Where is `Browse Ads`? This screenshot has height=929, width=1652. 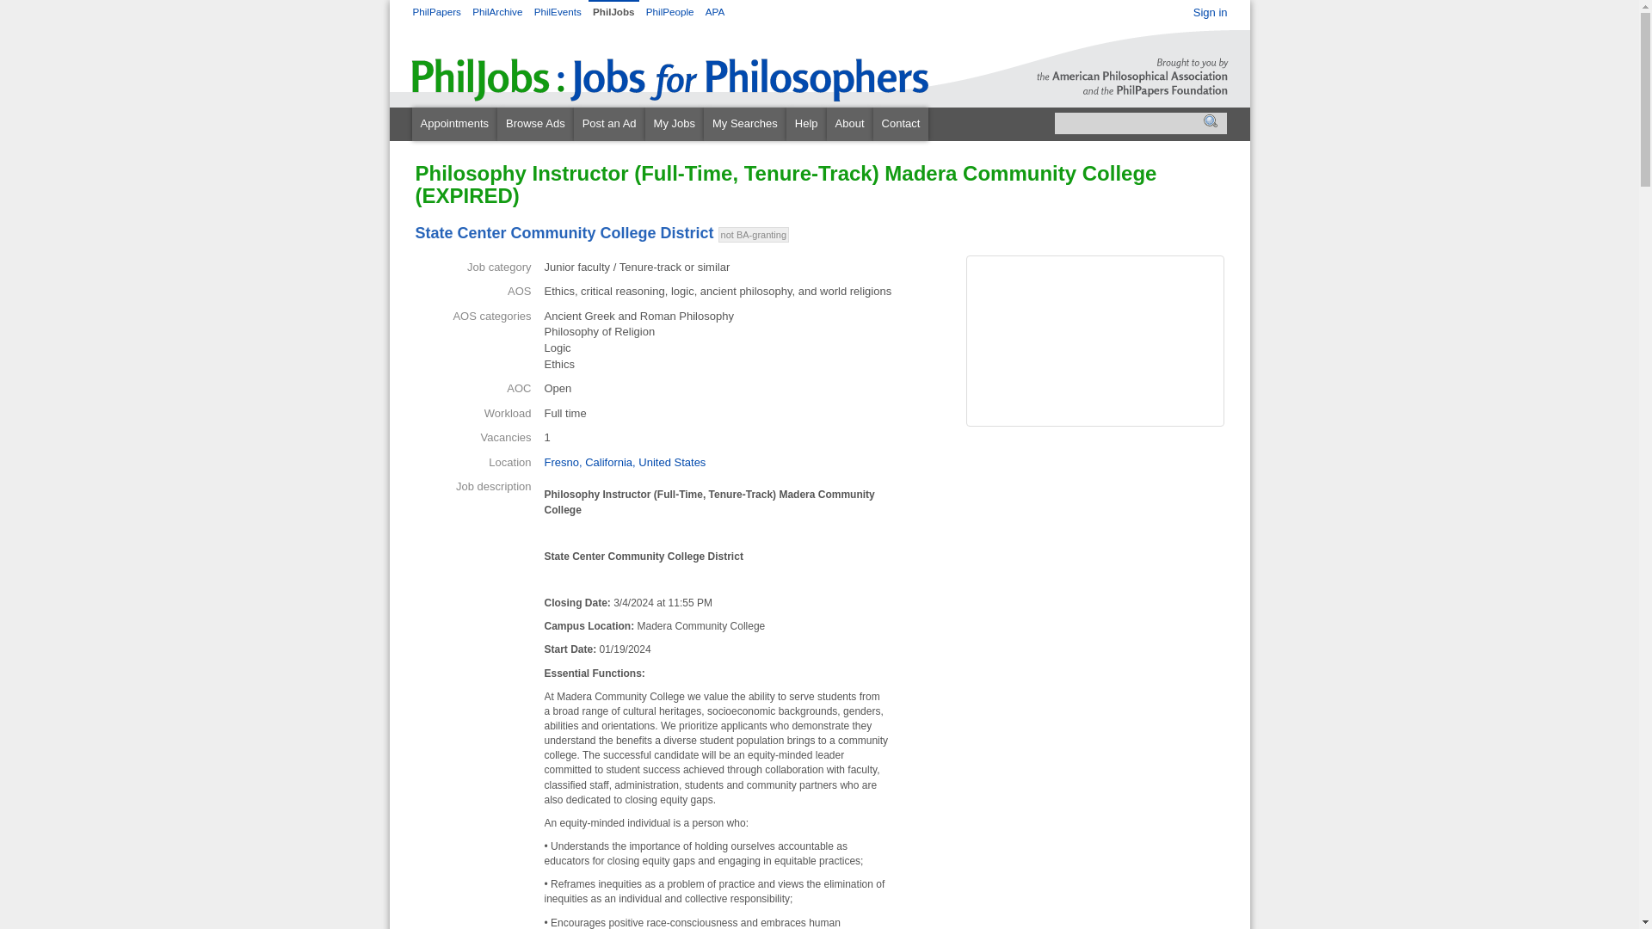 Browse Ads is located at coordinates (535, 124).